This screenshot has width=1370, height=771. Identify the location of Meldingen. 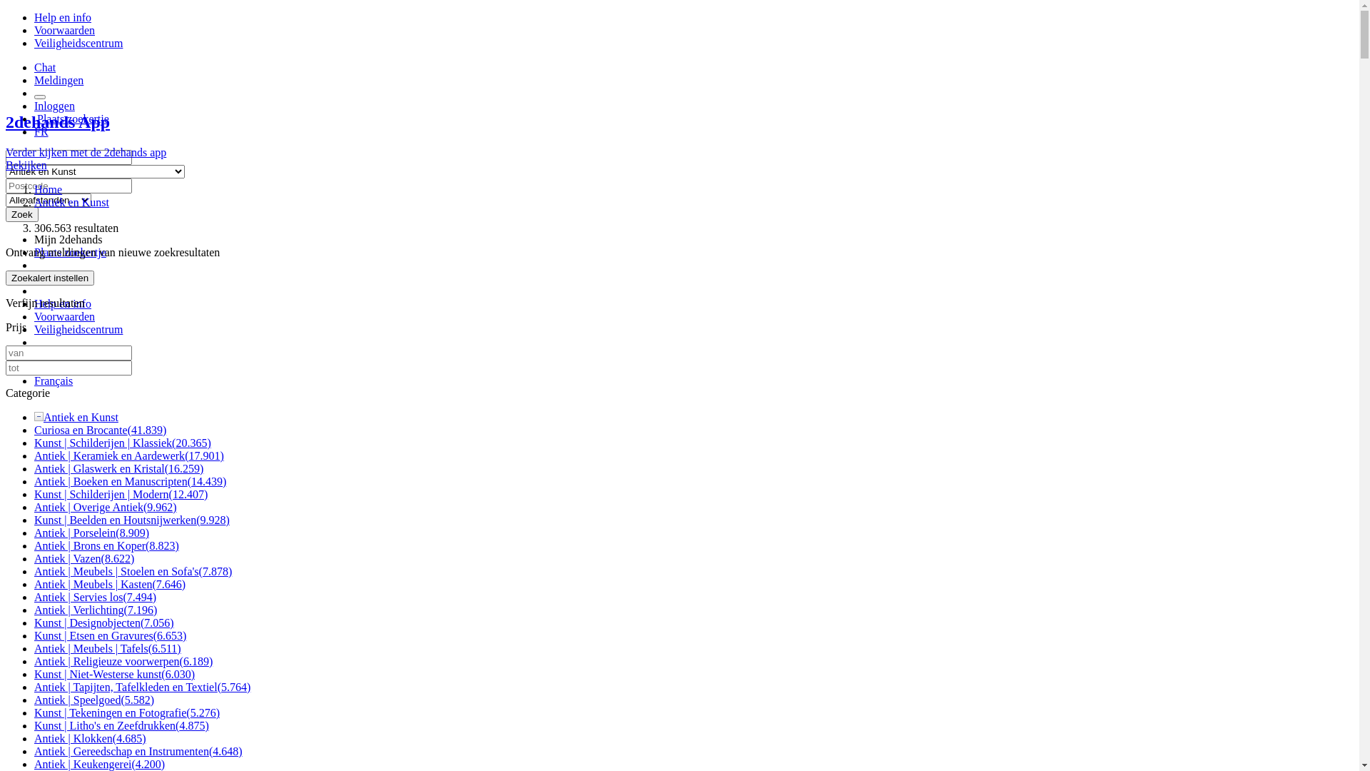
(694, 81).